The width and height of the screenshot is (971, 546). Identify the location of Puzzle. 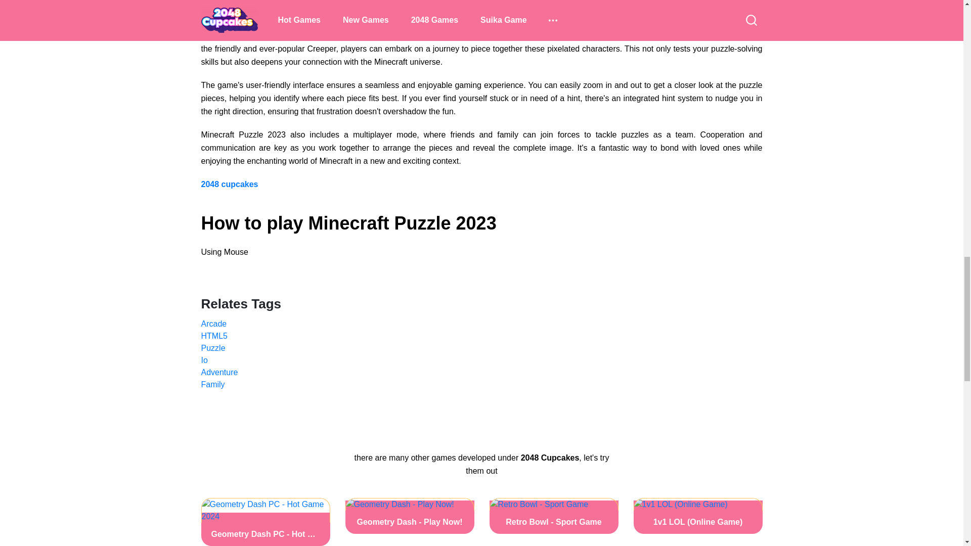
(481, 348).